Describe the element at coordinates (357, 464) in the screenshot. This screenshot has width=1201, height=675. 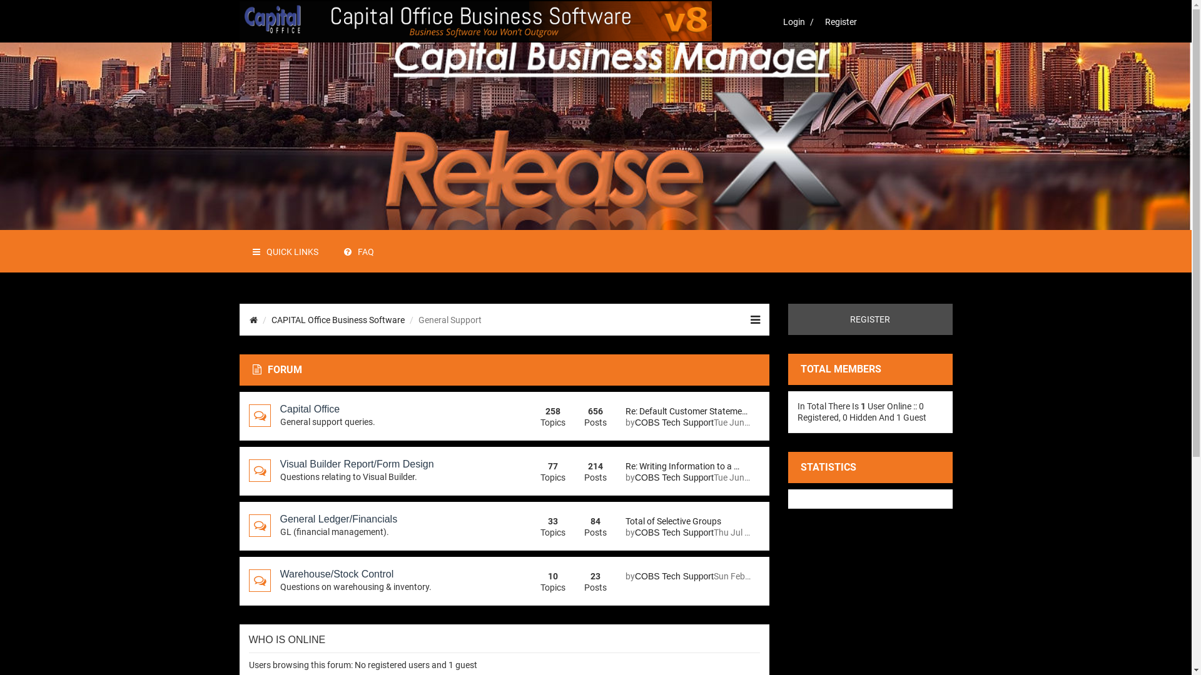
I see `Visual Builder Report/Form Design` at that location.